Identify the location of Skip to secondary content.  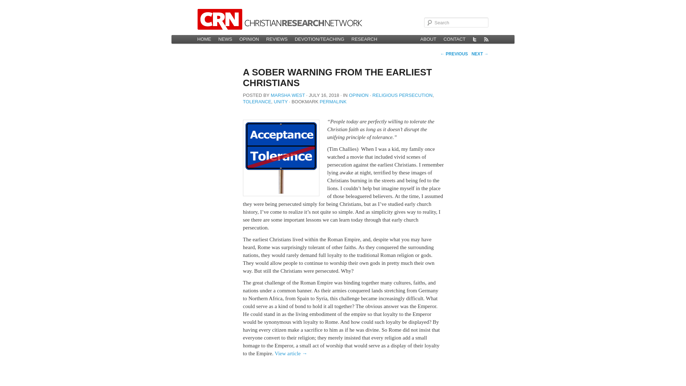
(229, 39).